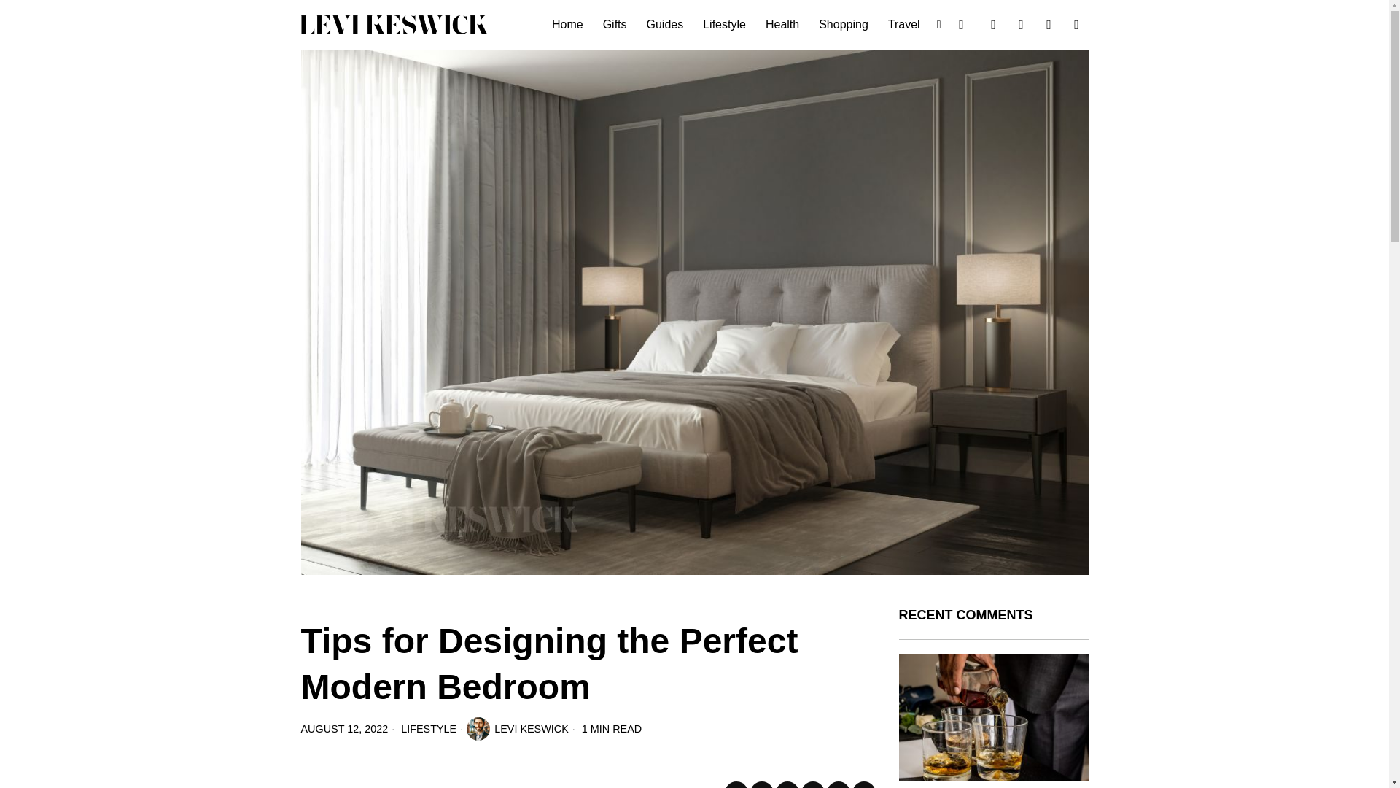 Image resolution: width=1400 pixels, height=788 pixels. What do you see at coordinates (428, 728) in the screenshot?
I see `LIFESTYLE` at bounding box center [428, 728].